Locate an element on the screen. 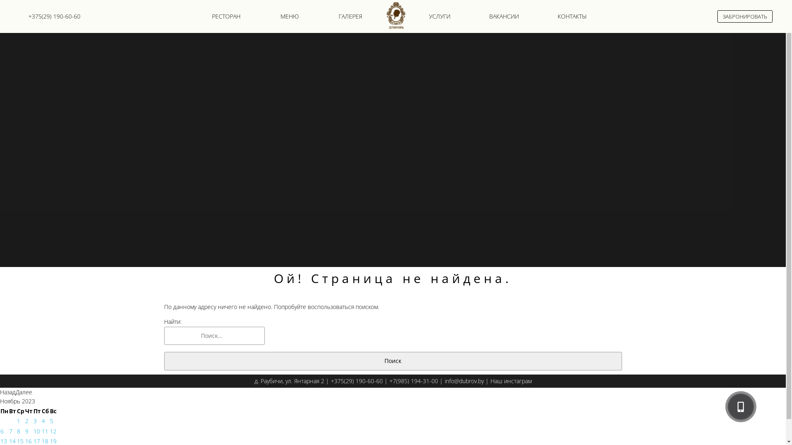 The height and width of the screenshot is (445, 792). 11 is located at coordinates (45, 431).